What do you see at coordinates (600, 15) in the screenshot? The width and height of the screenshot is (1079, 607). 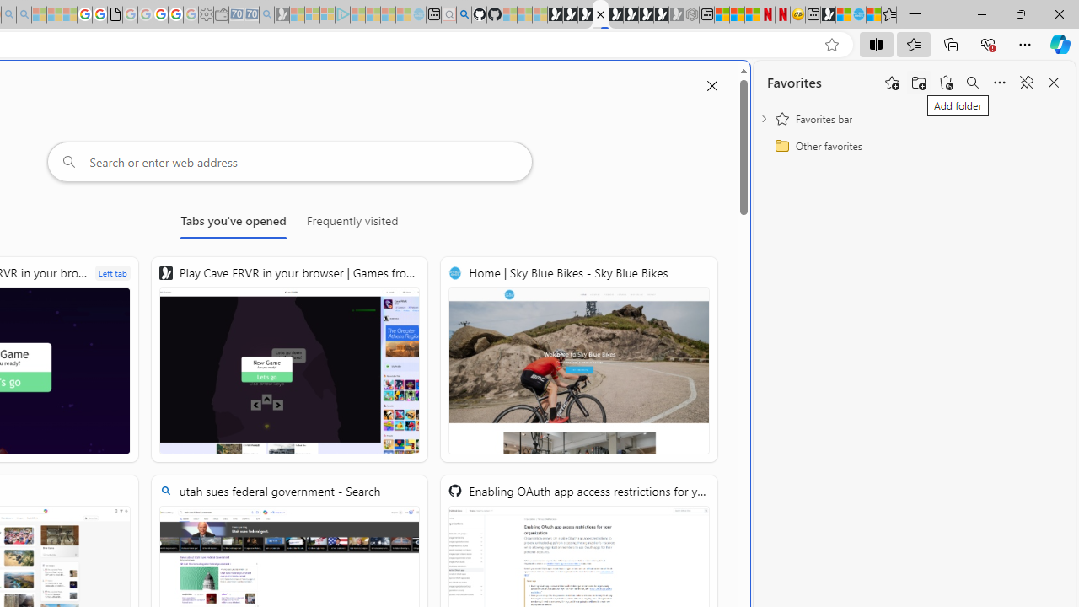 I see `New split screen` at bounding box center [600, 15].